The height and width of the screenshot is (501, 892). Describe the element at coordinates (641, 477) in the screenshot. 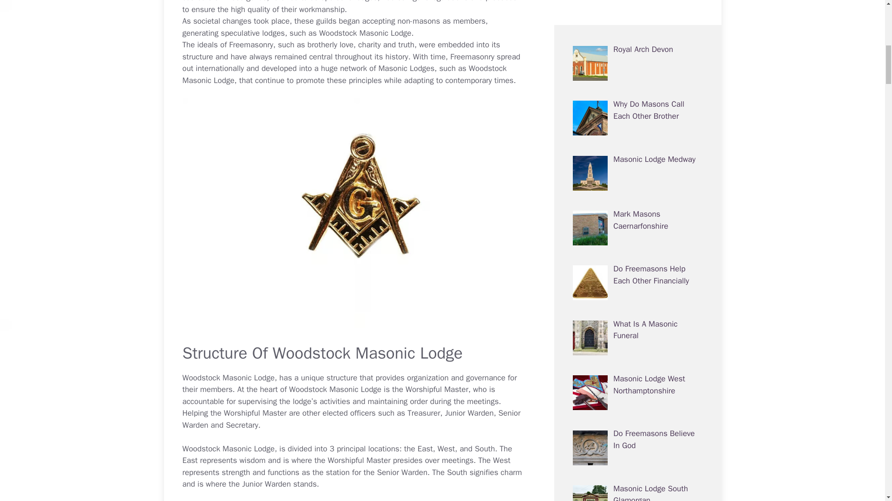

I see `Knights Templar Cambridgeshire` at that location.